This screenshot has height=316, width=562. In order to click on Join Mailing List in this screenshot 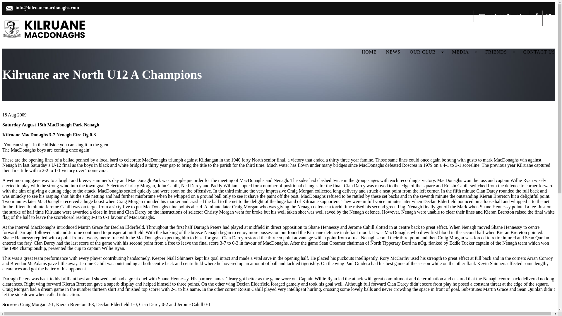, I will do `click(502, 16)`.